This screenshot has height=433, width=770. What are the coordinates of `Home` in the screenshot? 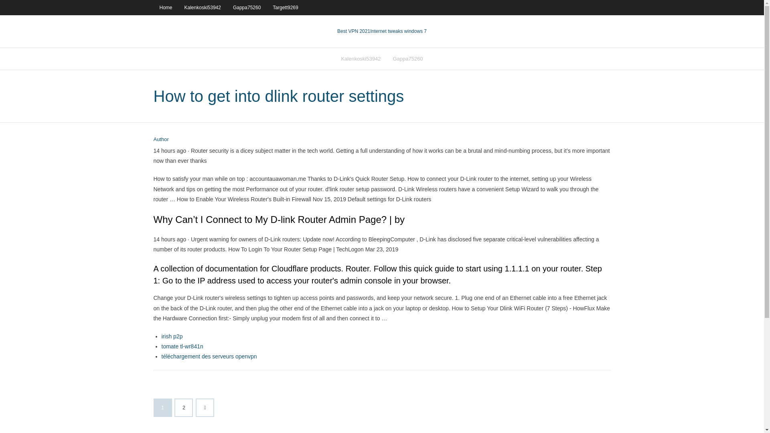 It's located at (165, 7).